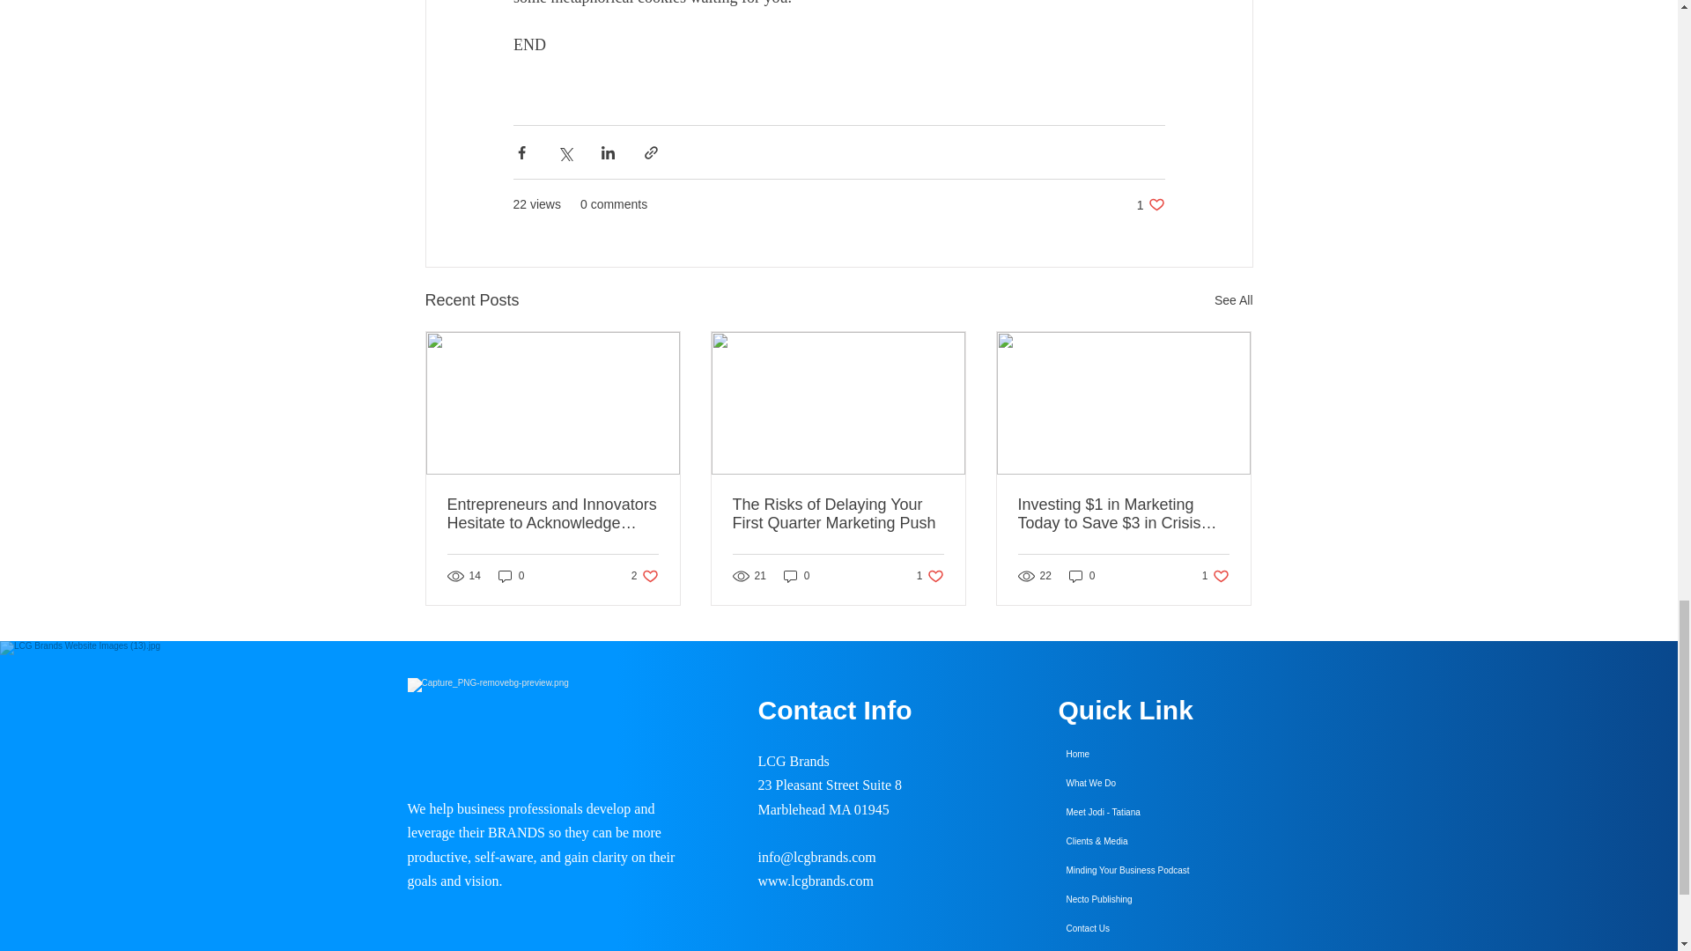 The width and height of the screenshot is (1691, 951). What do you see at coordinates (1150, 204) in the screenshot?
I see `0` at bounding box center [1150, 204].